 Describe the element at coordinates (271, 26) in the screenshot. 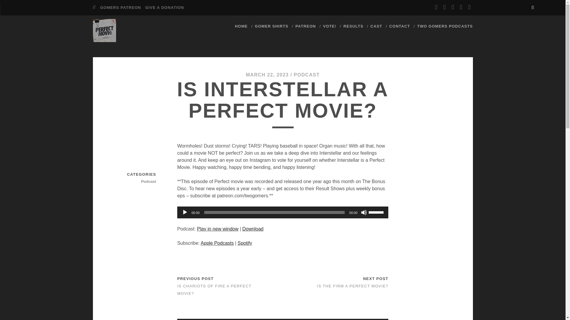

I see `GOMER SHIRTS` at that location.